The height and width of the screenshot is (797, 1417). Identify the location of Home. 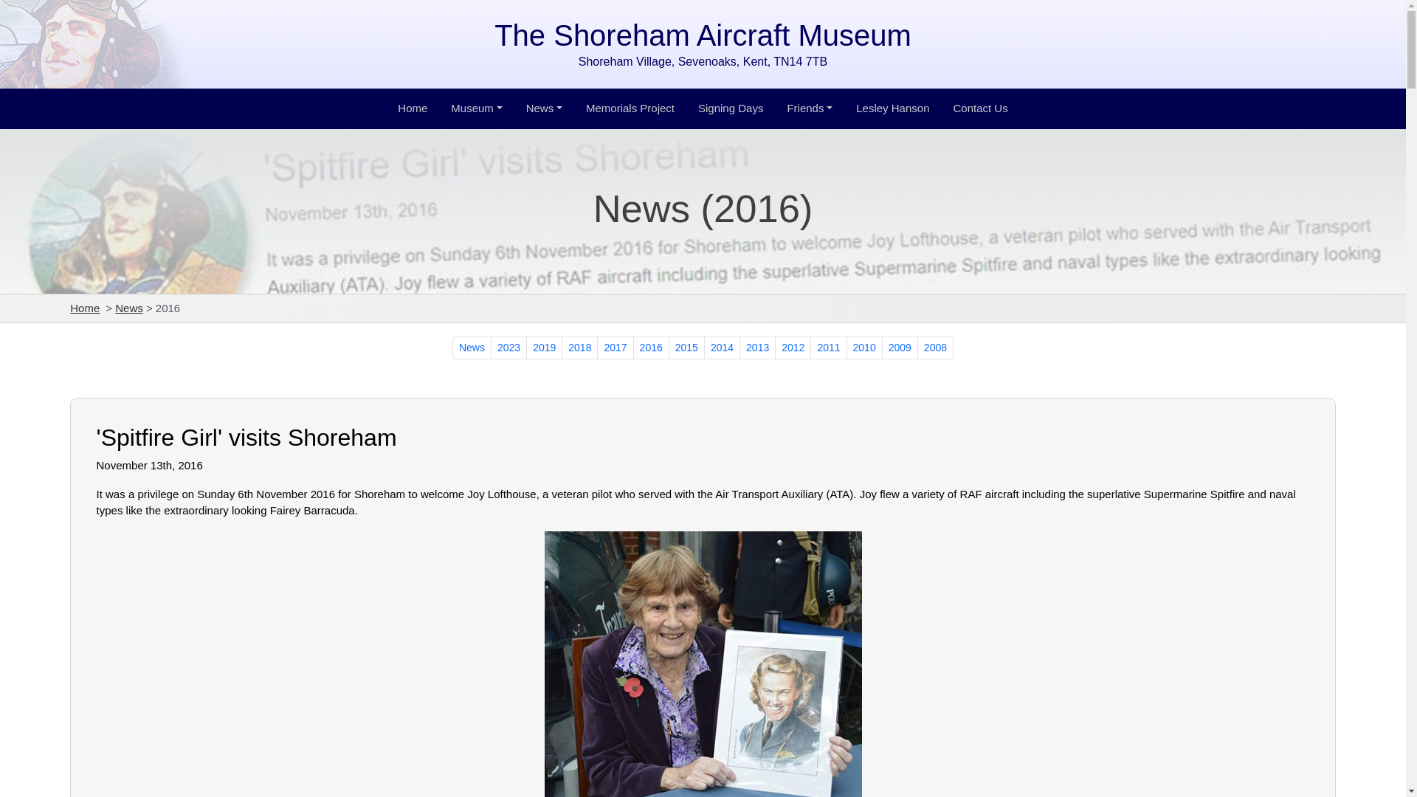
(84, 308).